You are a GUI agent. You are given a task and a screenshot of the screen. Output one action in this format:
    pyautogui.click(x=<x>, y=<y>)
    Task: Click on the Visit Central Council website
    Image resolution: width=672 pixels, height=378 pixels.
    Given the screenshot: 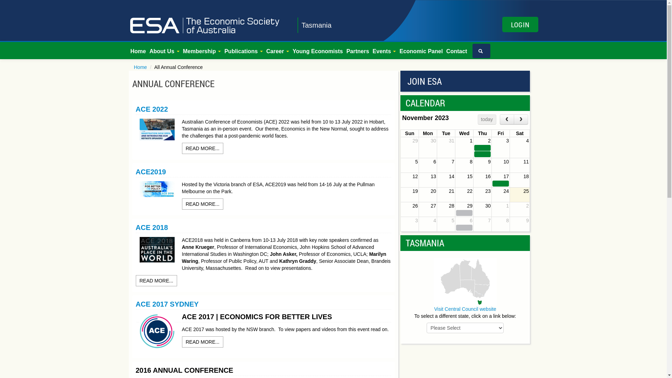 What is the action you would take?
    pyautogui.click(x=465, y=309)
    